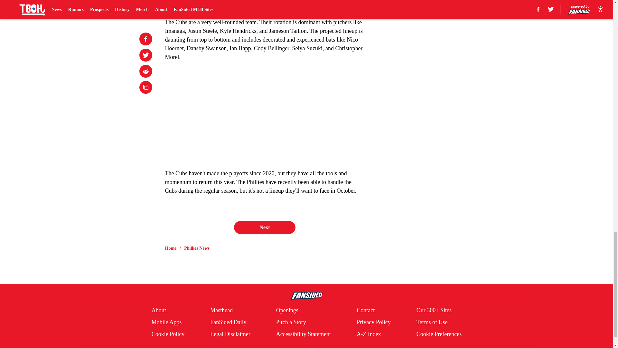 Image resolution: width=618 pixels, height=348 pixels. I want to click on Contact, so click(365, 311).